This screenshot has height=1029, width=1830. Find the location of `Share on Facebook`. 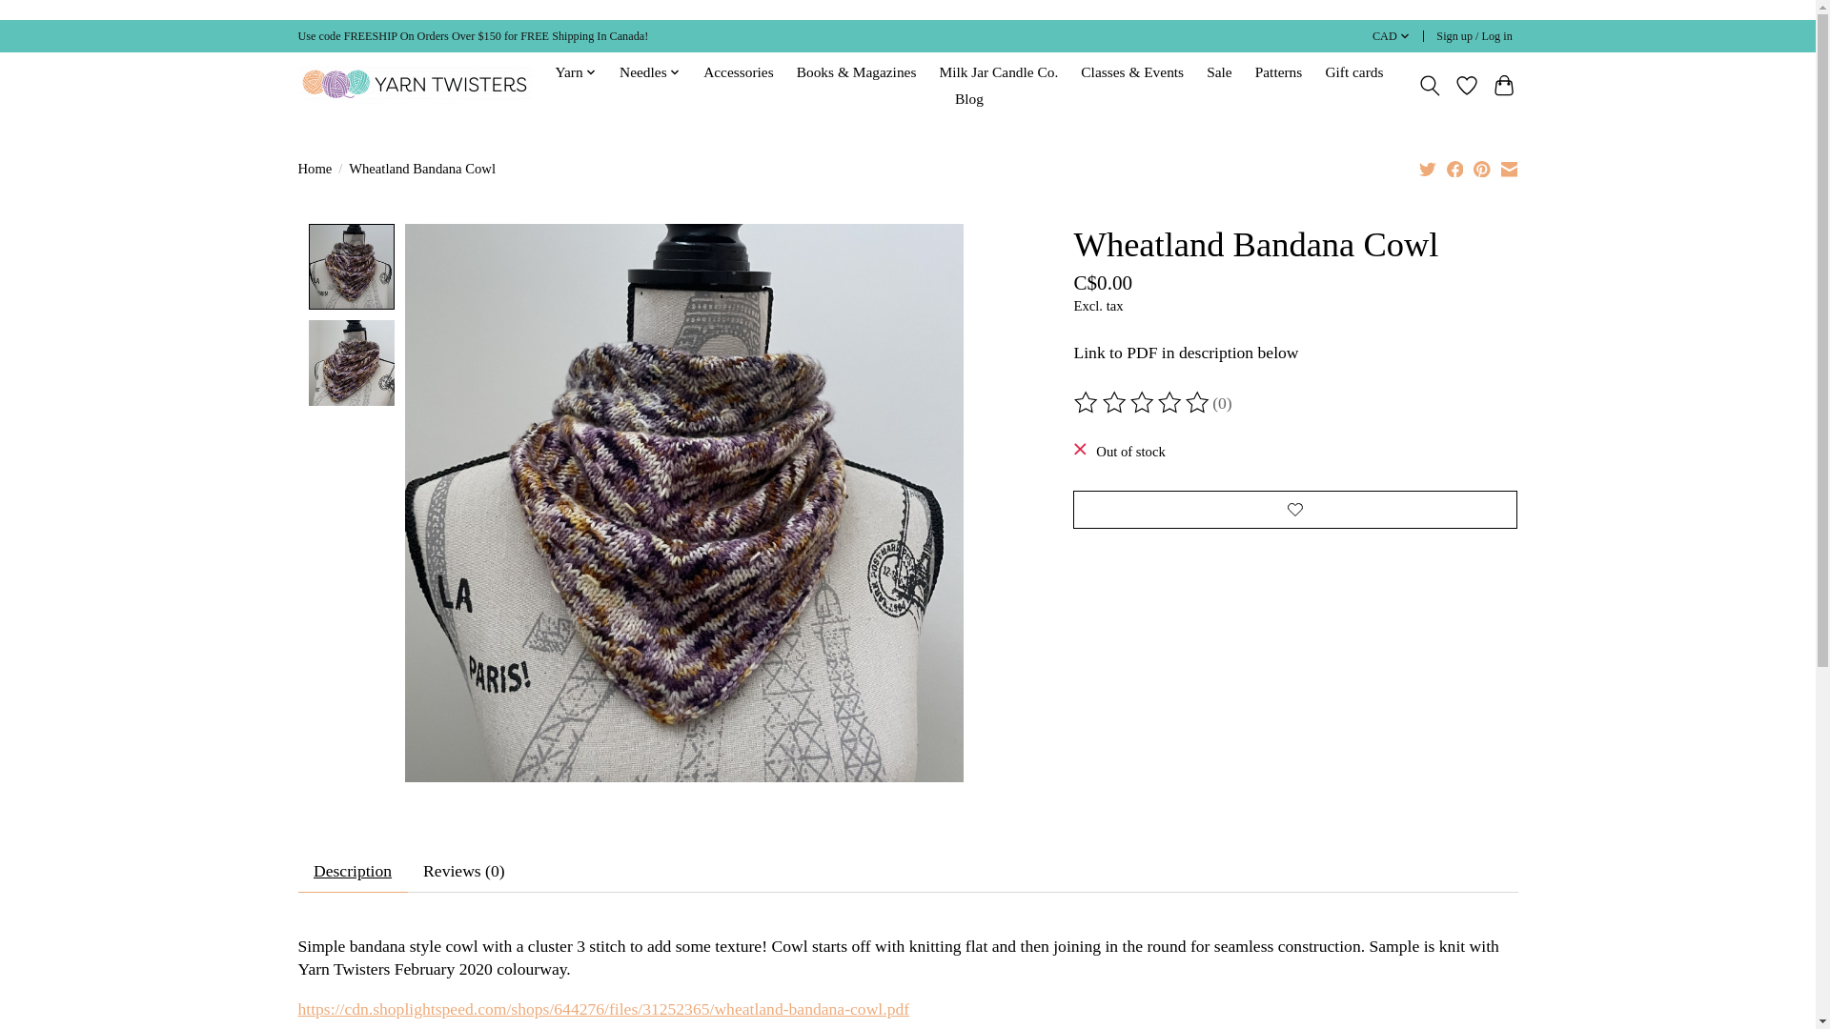

Share on Facebook is located at coordinates (1455, 168).